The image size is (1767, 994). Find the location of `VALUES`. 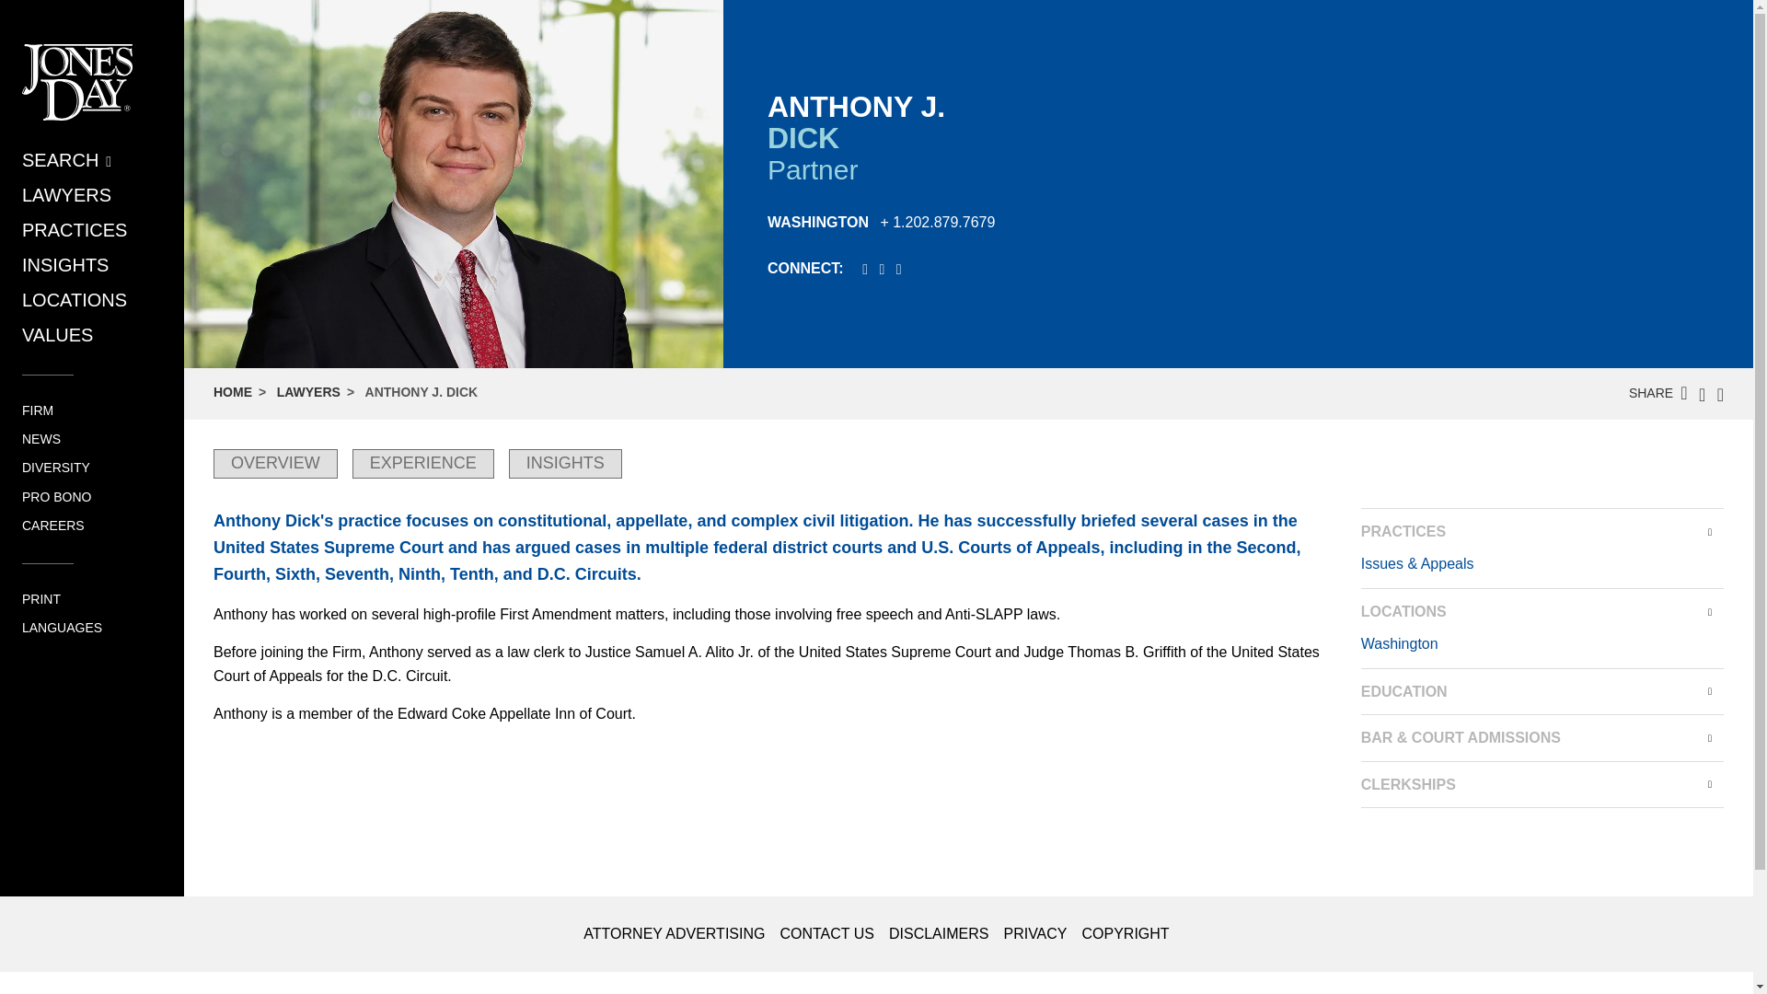

VALUES is located at coordinates (57, 335).